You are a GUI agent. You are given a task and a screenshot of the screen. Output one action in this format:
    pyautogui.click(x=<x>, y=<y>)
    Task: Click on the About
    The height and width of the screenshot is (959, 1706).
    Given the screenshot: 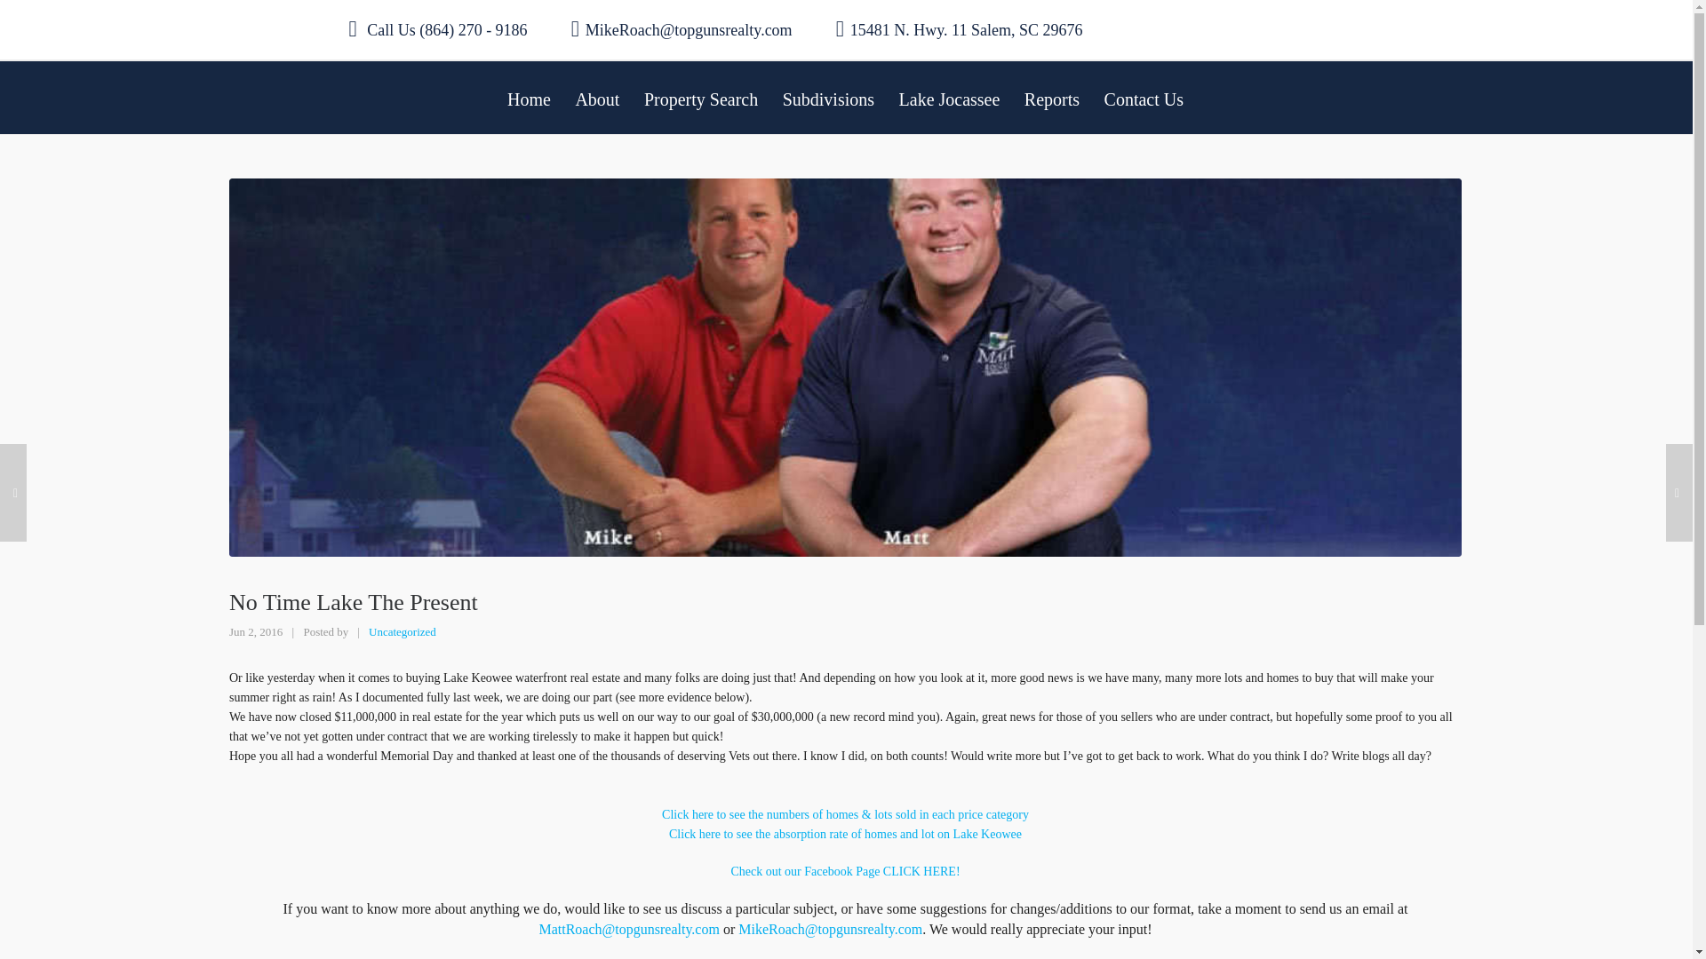 What is the action you would take?
    pyautogui.click(x=597, y=97)
    